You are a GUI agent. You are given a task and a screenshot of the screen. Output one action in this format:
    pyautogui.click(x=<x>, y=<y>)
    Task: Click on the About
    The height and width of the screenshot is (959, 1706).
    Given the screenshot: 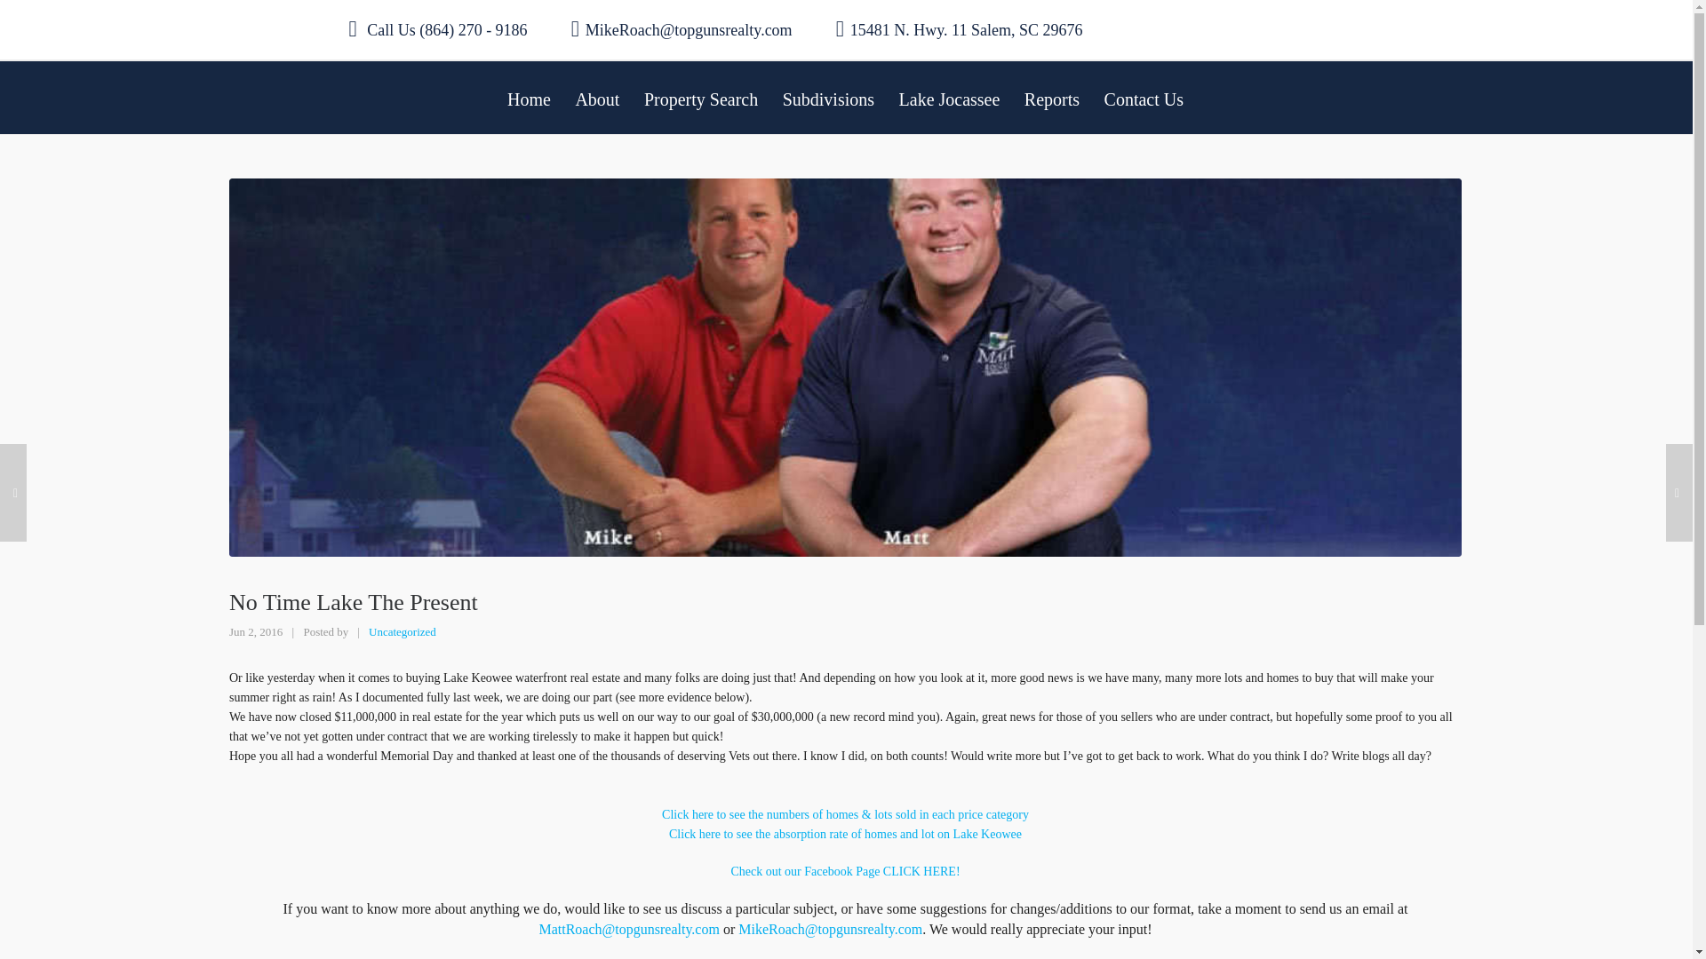 What is the action you would take?
    pyautogui.click(x=597, y=97)
    